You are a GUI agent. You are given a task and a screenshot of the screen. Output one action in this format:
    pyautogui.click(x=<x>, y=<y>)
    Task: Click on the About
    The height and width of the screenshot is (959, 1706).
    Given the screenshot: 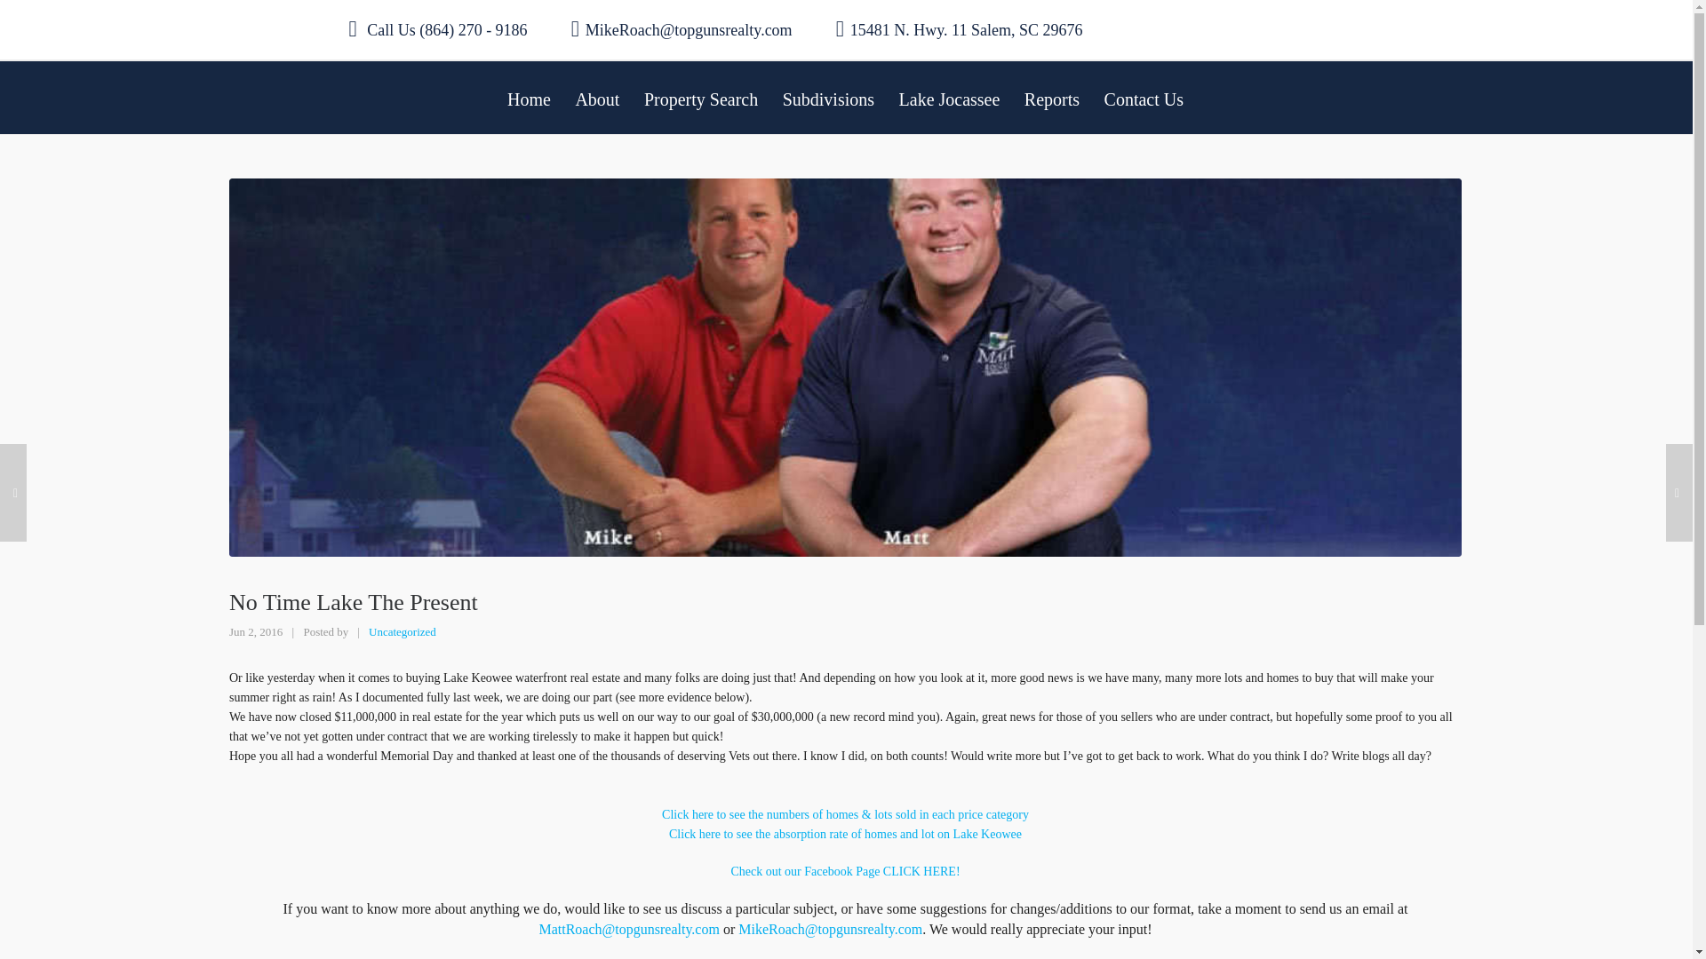 What is the action you would take?
    pyautogui.click(x=597, y=97)
    